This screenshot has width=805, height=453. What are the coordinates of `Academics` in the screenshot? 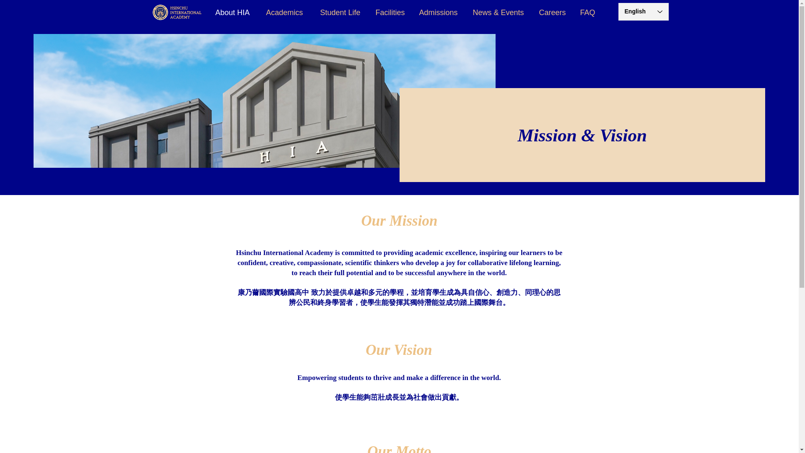 It's located at (283, 13).